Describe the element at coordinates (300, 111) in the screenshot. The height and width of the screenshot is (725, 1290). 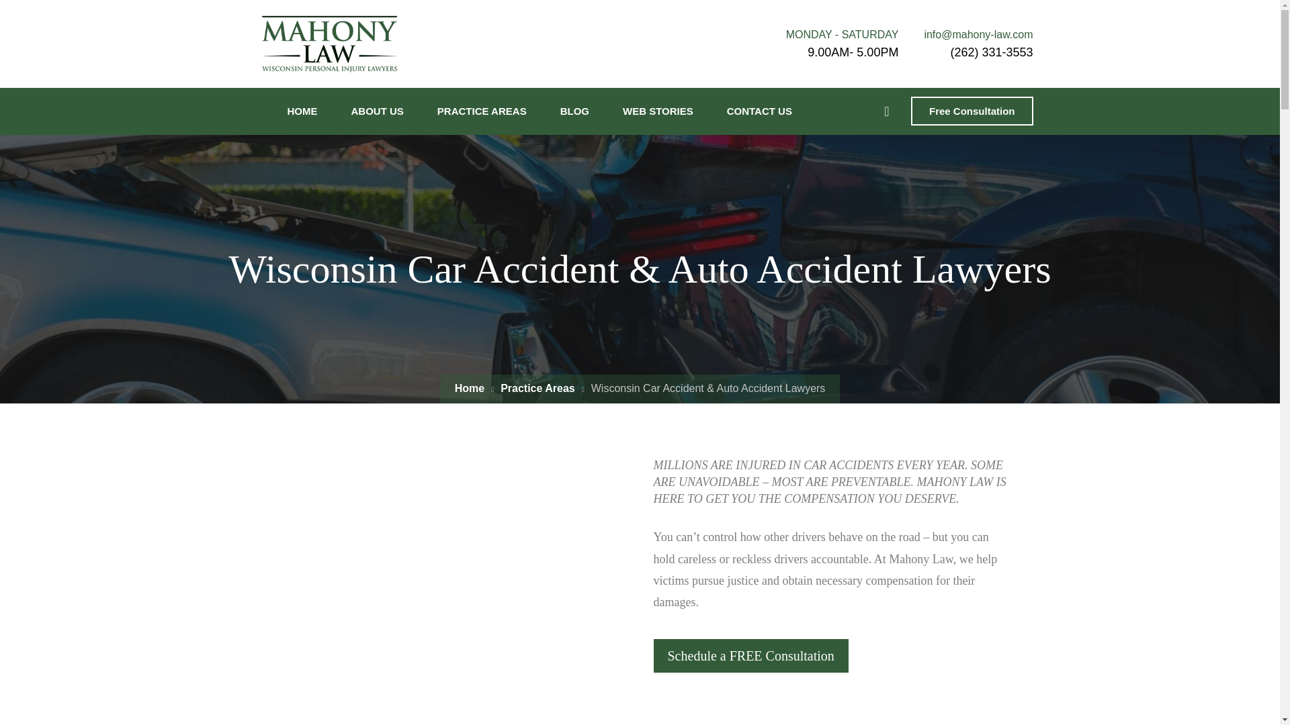
I see `HOME` at that location.